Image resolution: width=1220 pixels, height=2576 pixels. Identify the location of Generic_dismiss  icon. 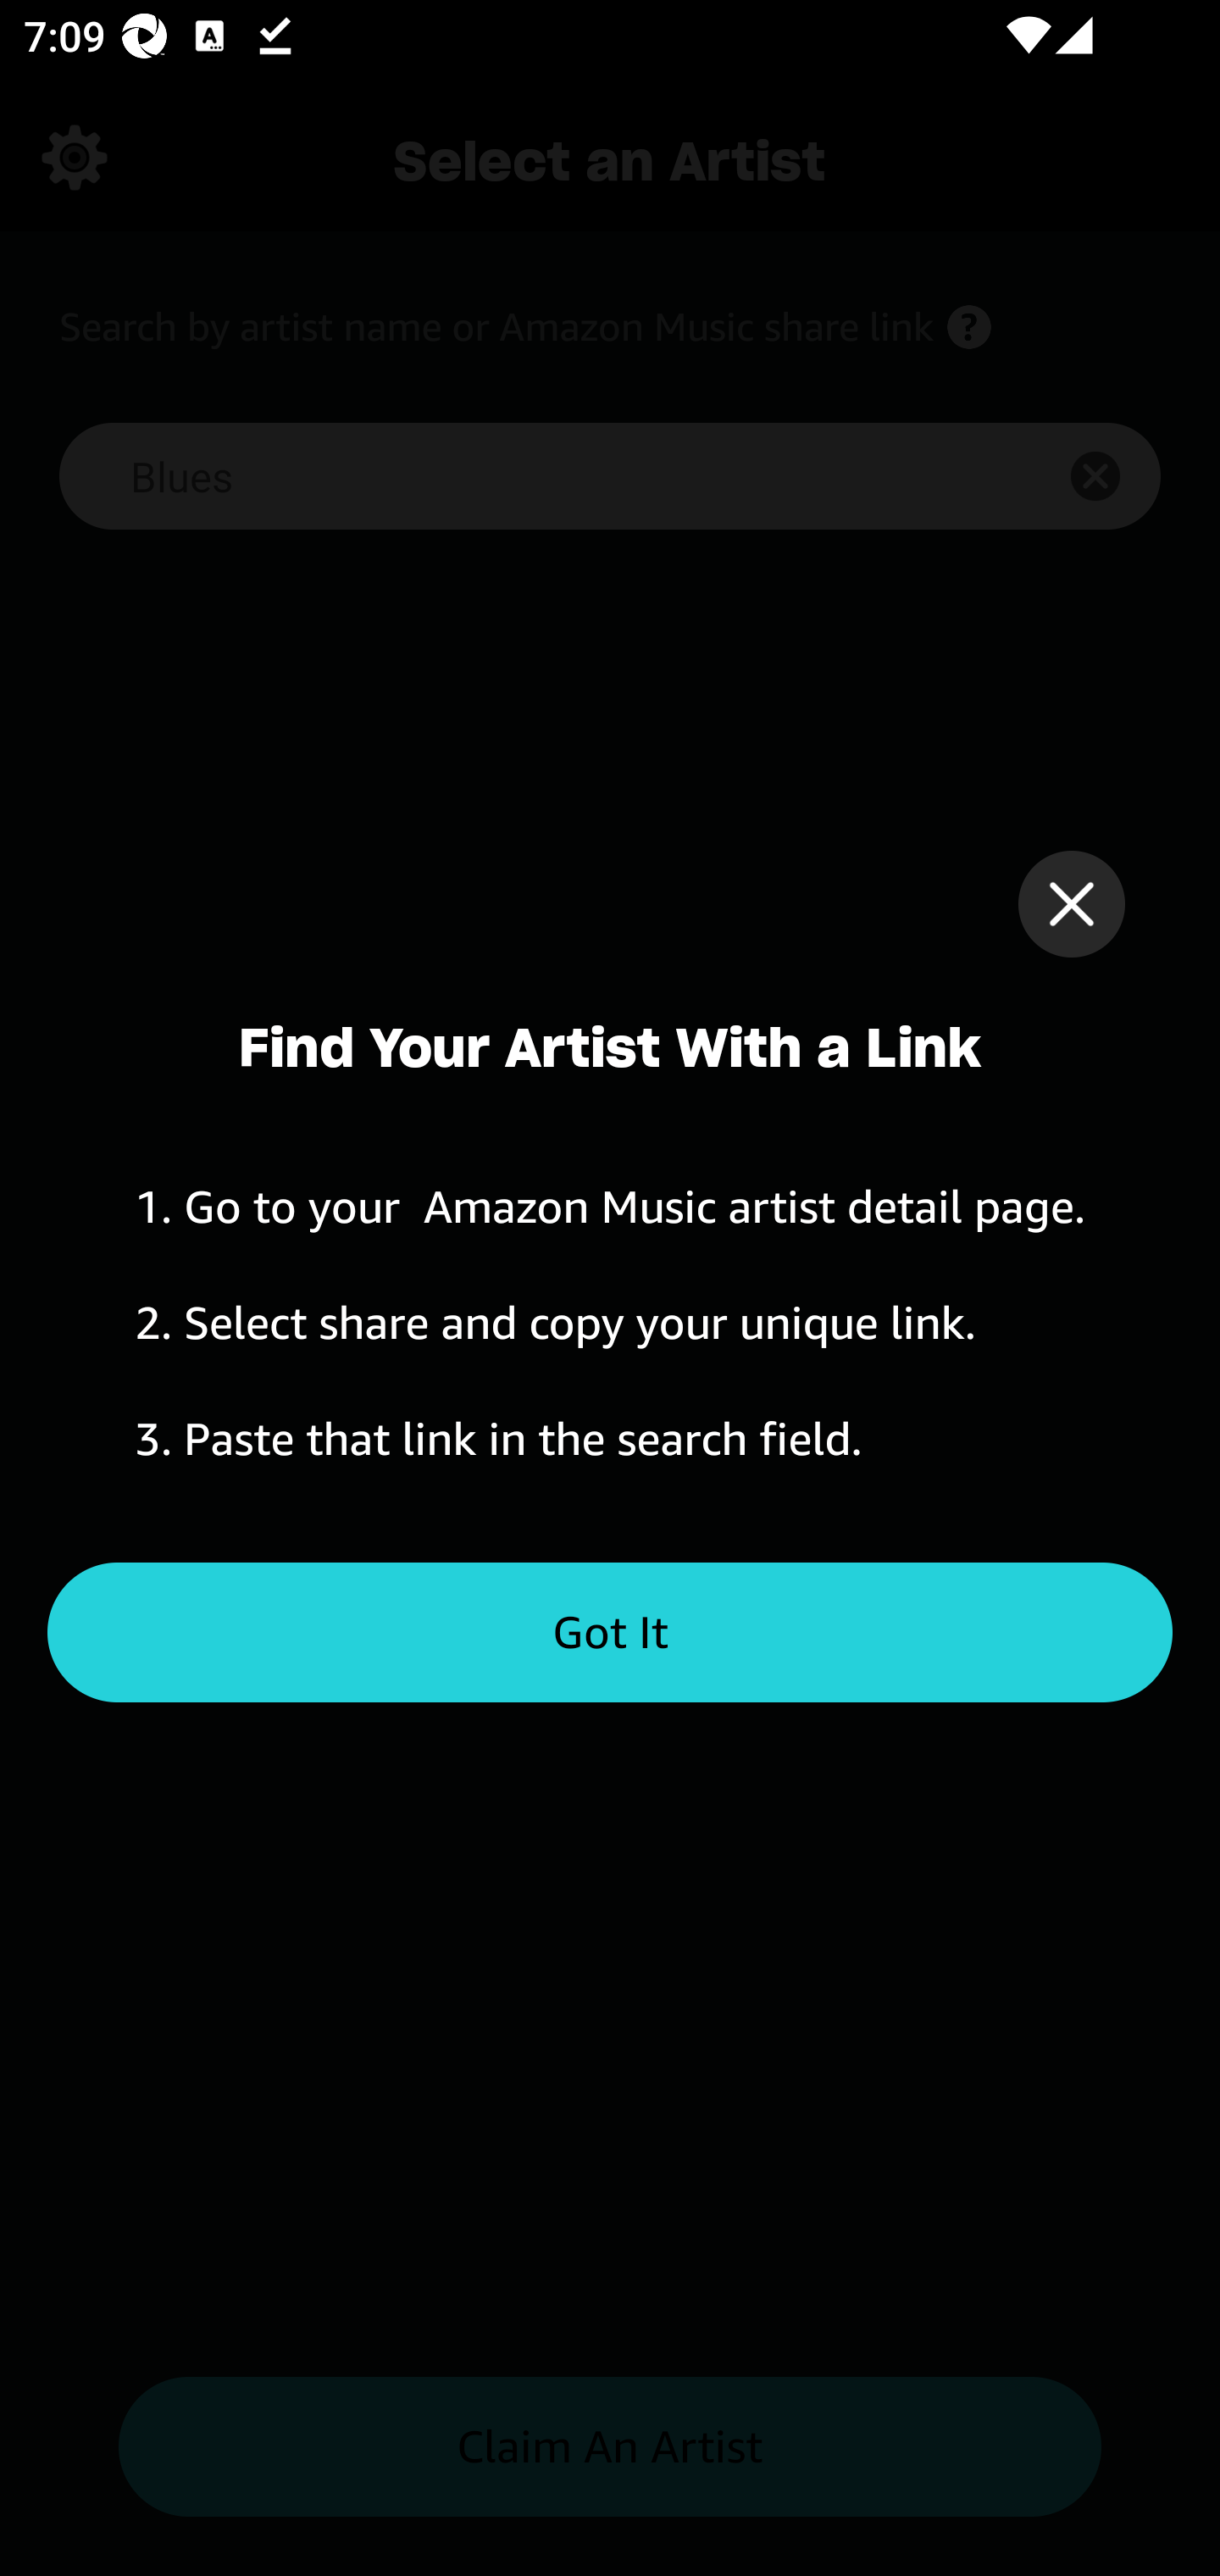
(1071, 903).